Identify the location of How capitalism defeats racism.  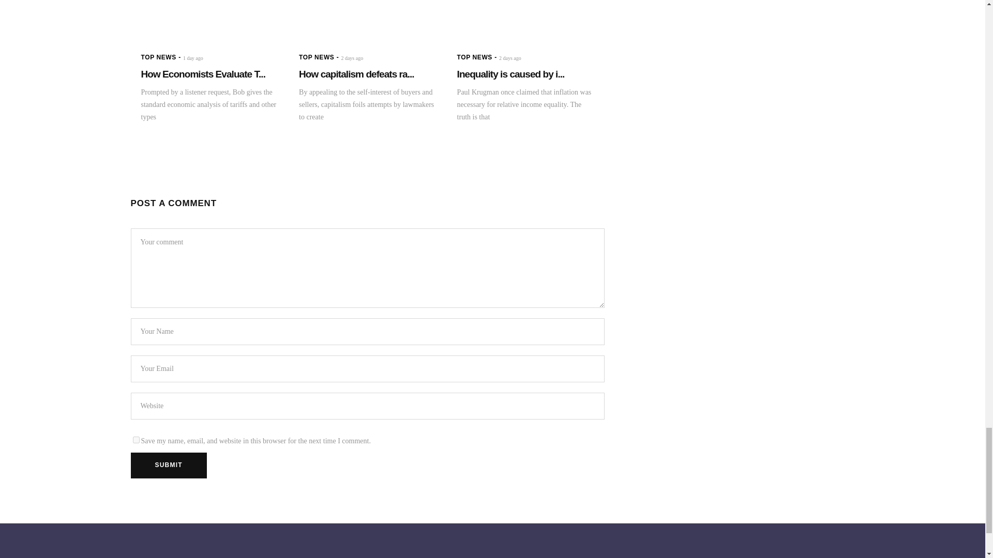
(367, 20).